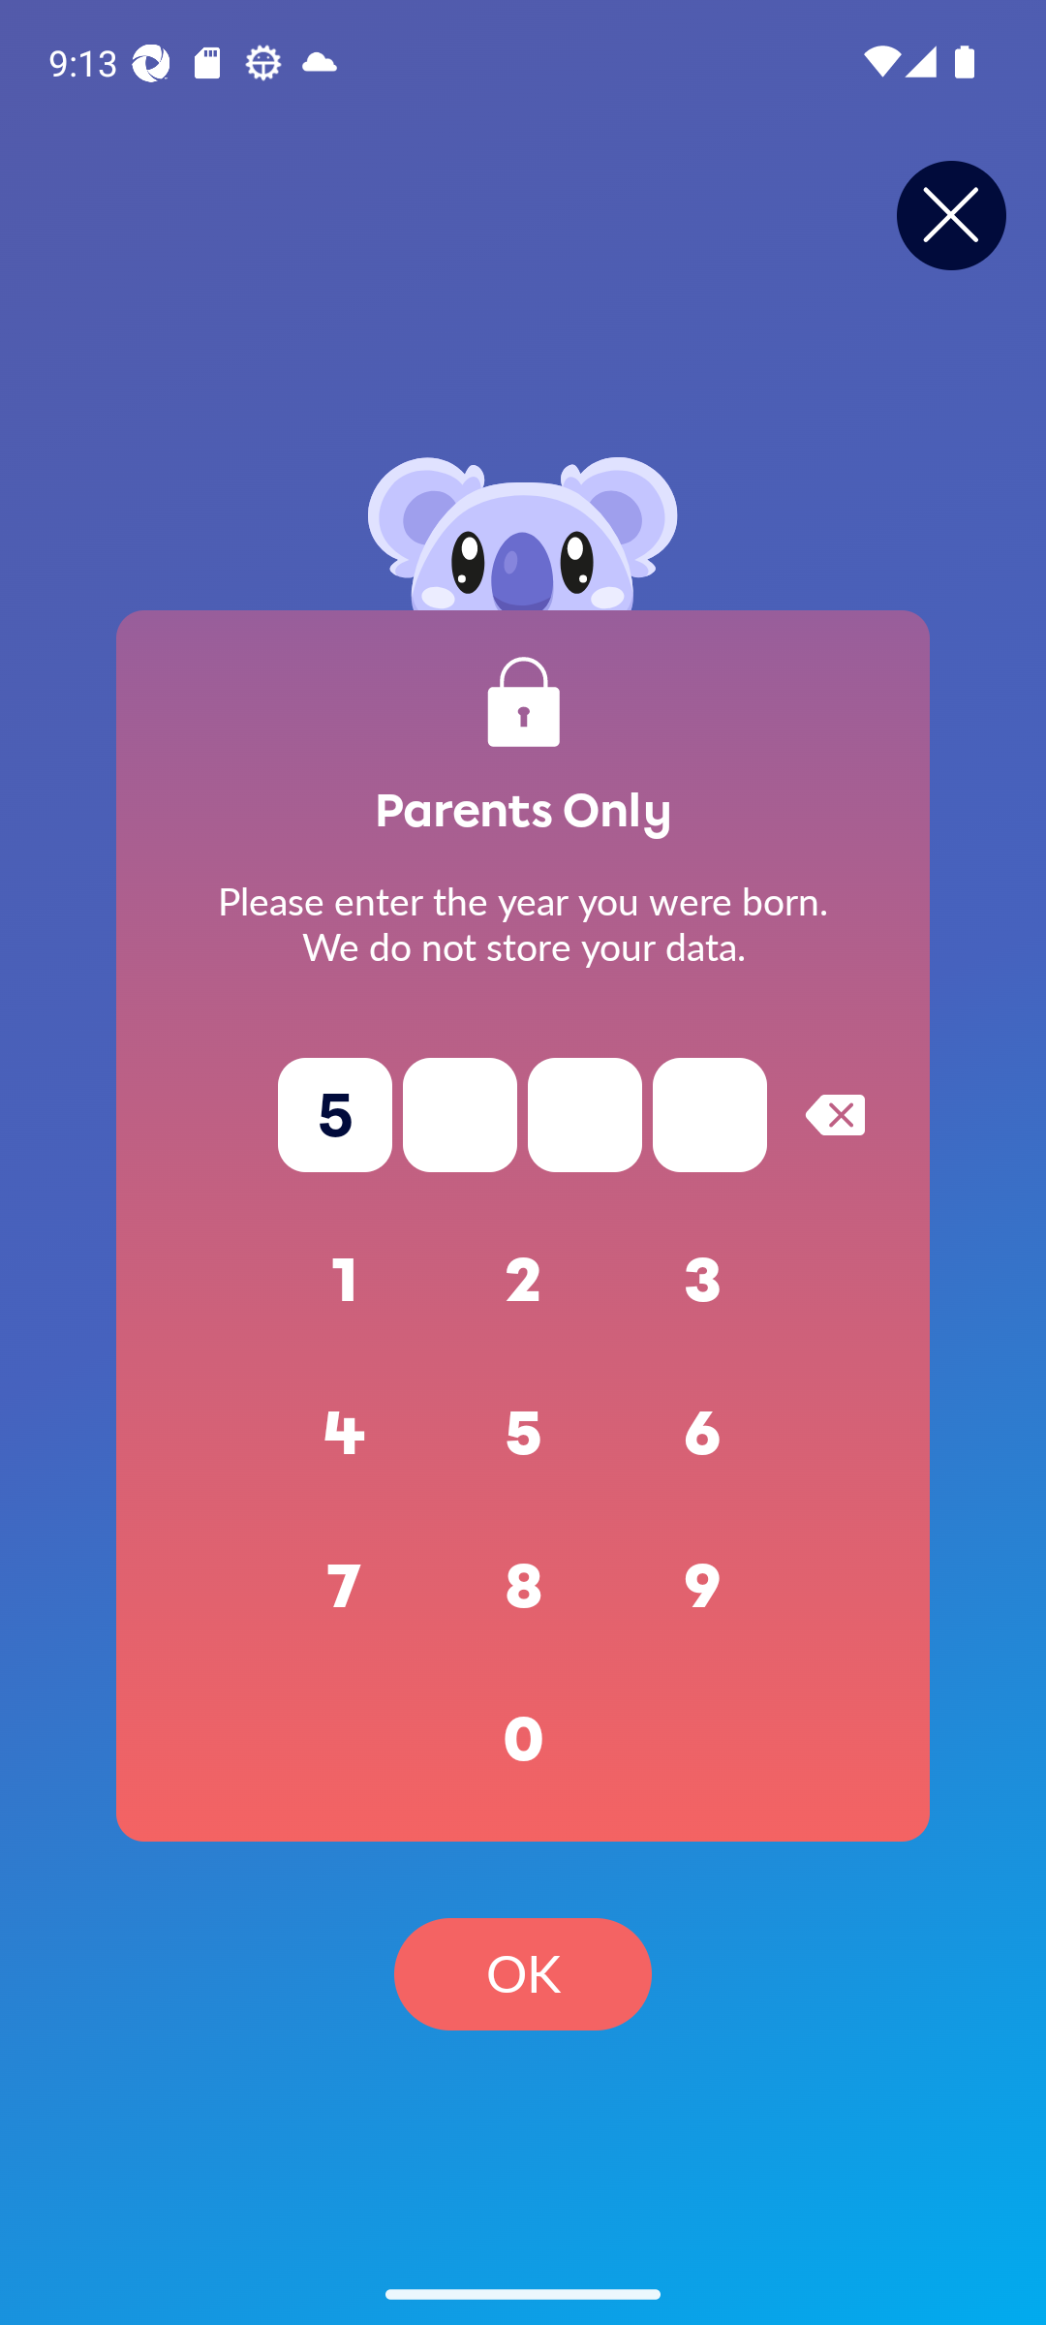  What do you see at coordinates (523, 1974) in the screenshot?
I see `OK` at bounding box center [523, 1974].